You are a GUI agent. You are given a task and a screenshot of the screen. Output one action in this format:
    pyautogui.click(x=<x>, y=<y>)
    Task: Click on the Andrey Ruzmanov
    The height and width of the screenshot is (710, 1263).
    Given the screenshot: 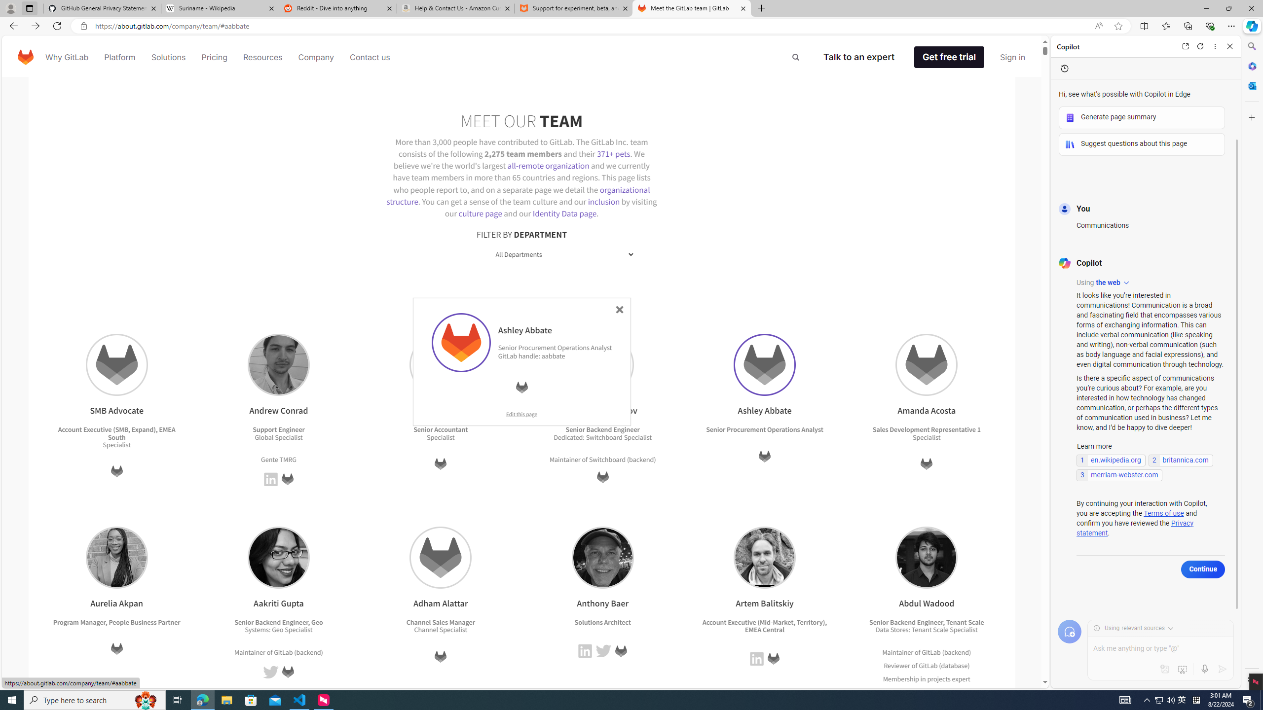 What is the action you would take?
    pyautogui.click(x=603, y=365)
    